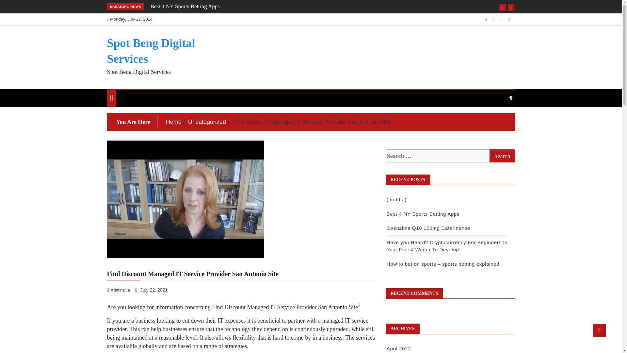  I want to click on Best 4 NY Sports Betting Apps, so click(185, 6).